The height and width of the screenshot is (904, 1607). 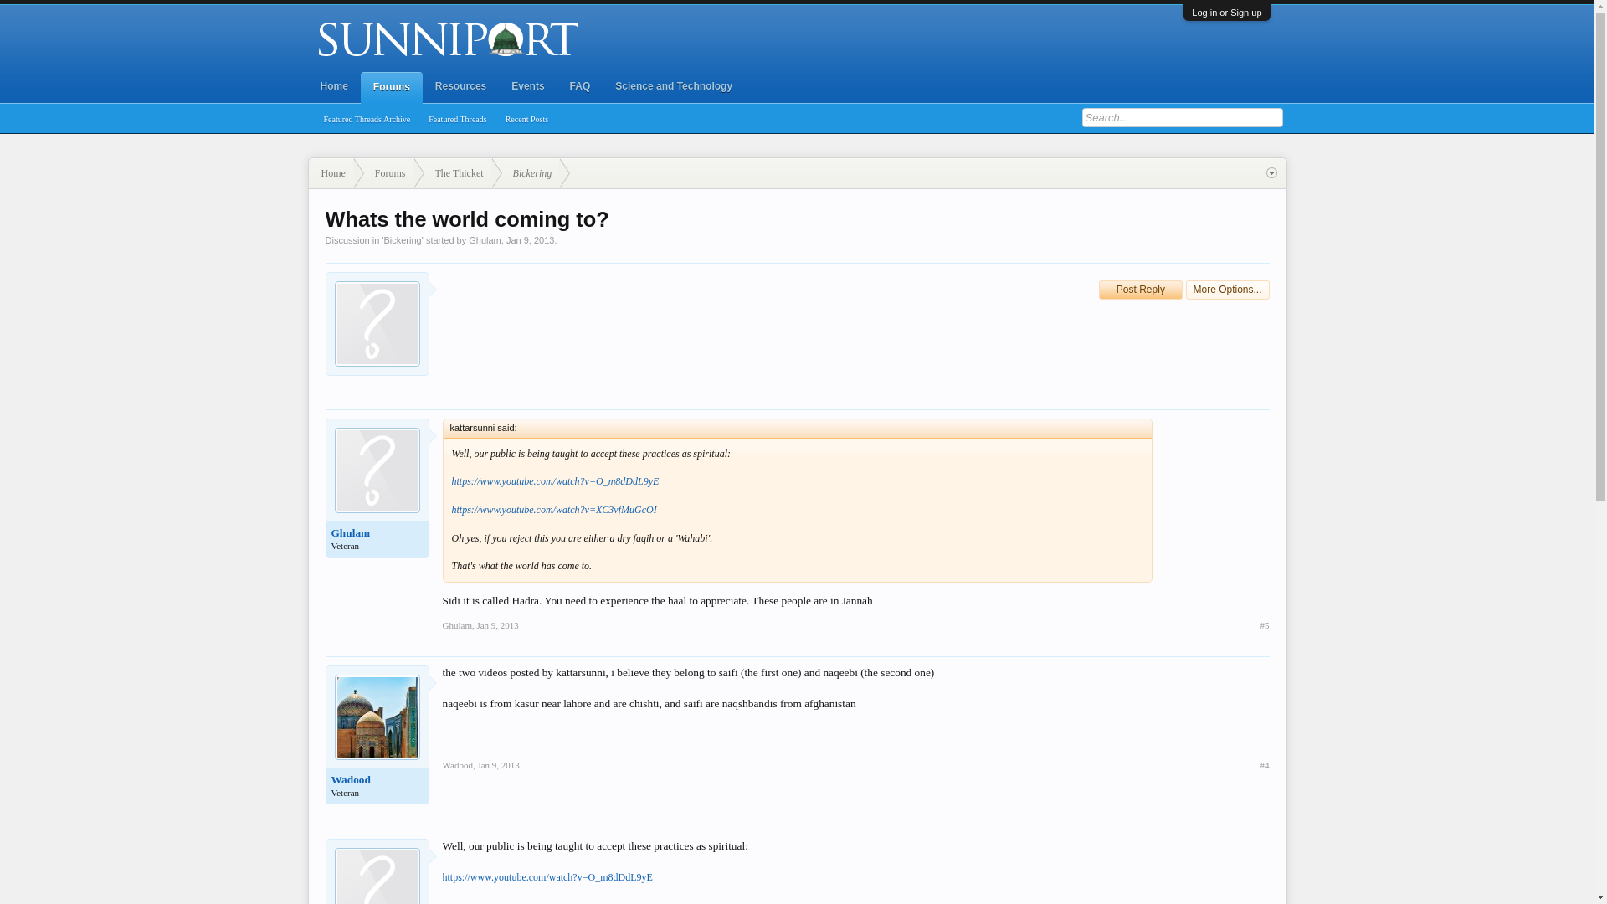 What do you see at coordinates (485, 239) in the screenshot?
I see `Ghulam` at bounding box center [485, 239].